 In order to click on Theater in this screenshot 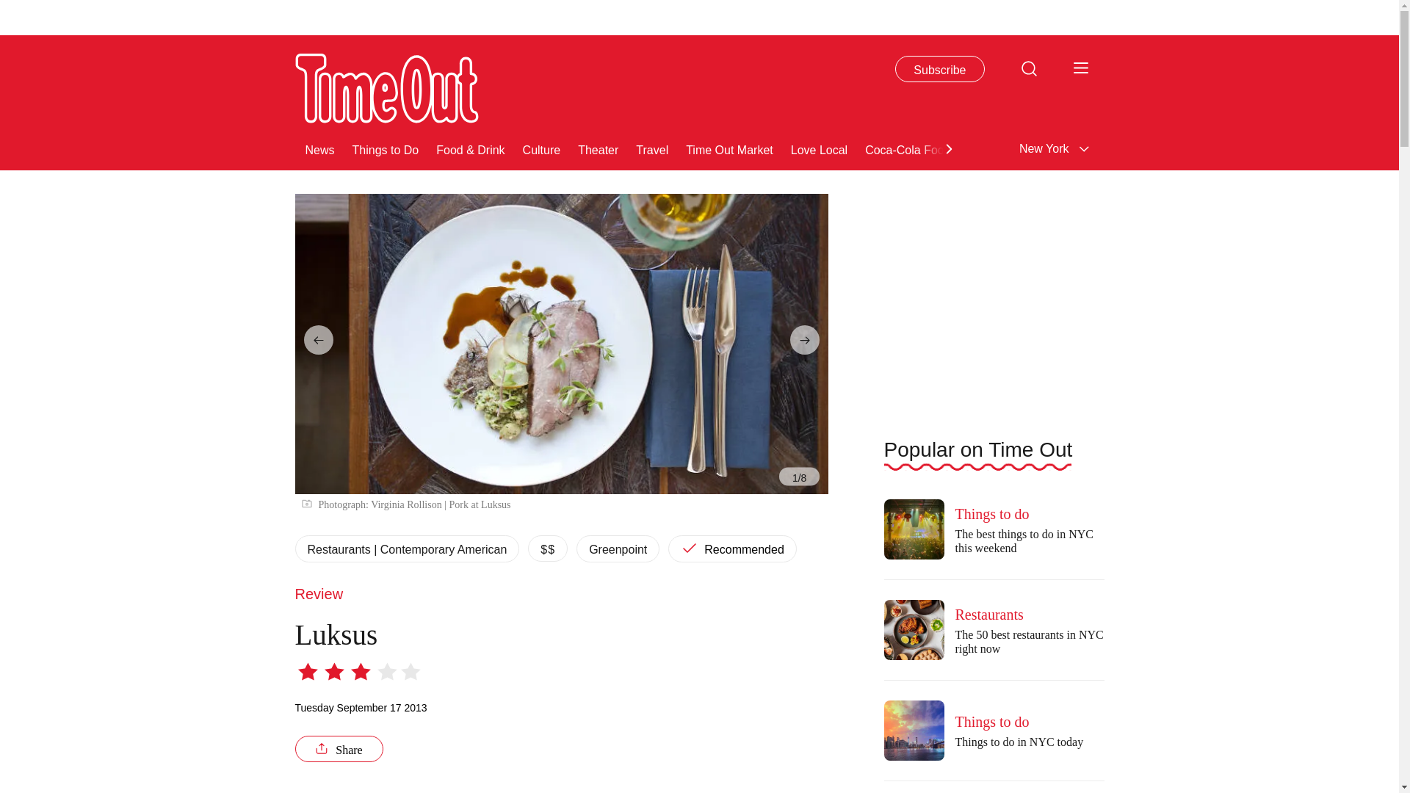, I will do `click(598, 148)`.